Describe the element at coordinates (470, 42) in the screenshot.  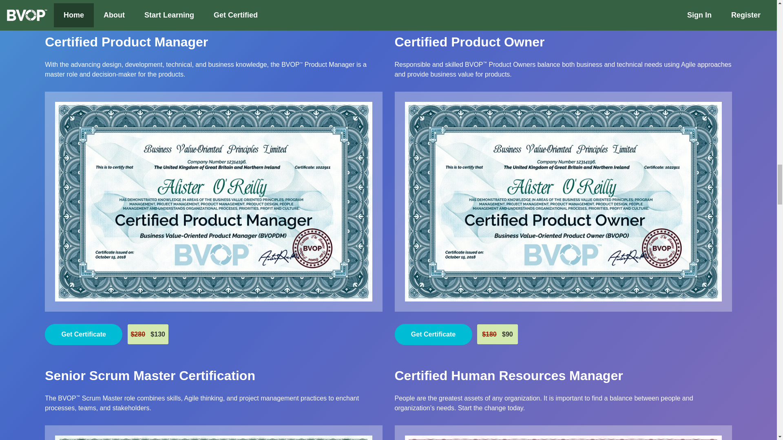
I see `Certified Product Owner` at that location.